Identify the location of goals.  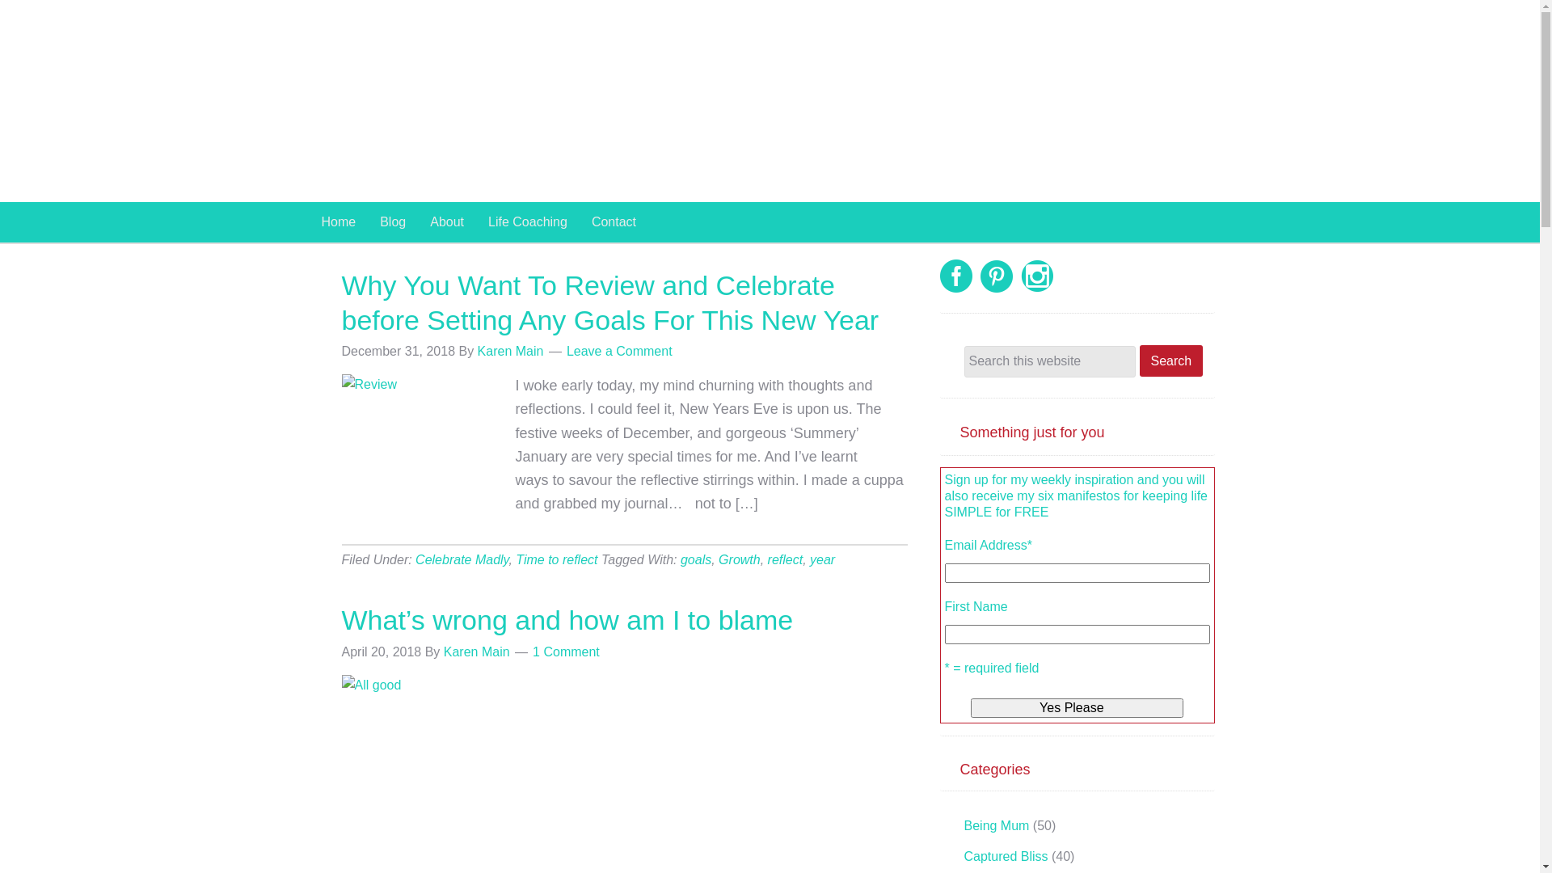
(696, 559).